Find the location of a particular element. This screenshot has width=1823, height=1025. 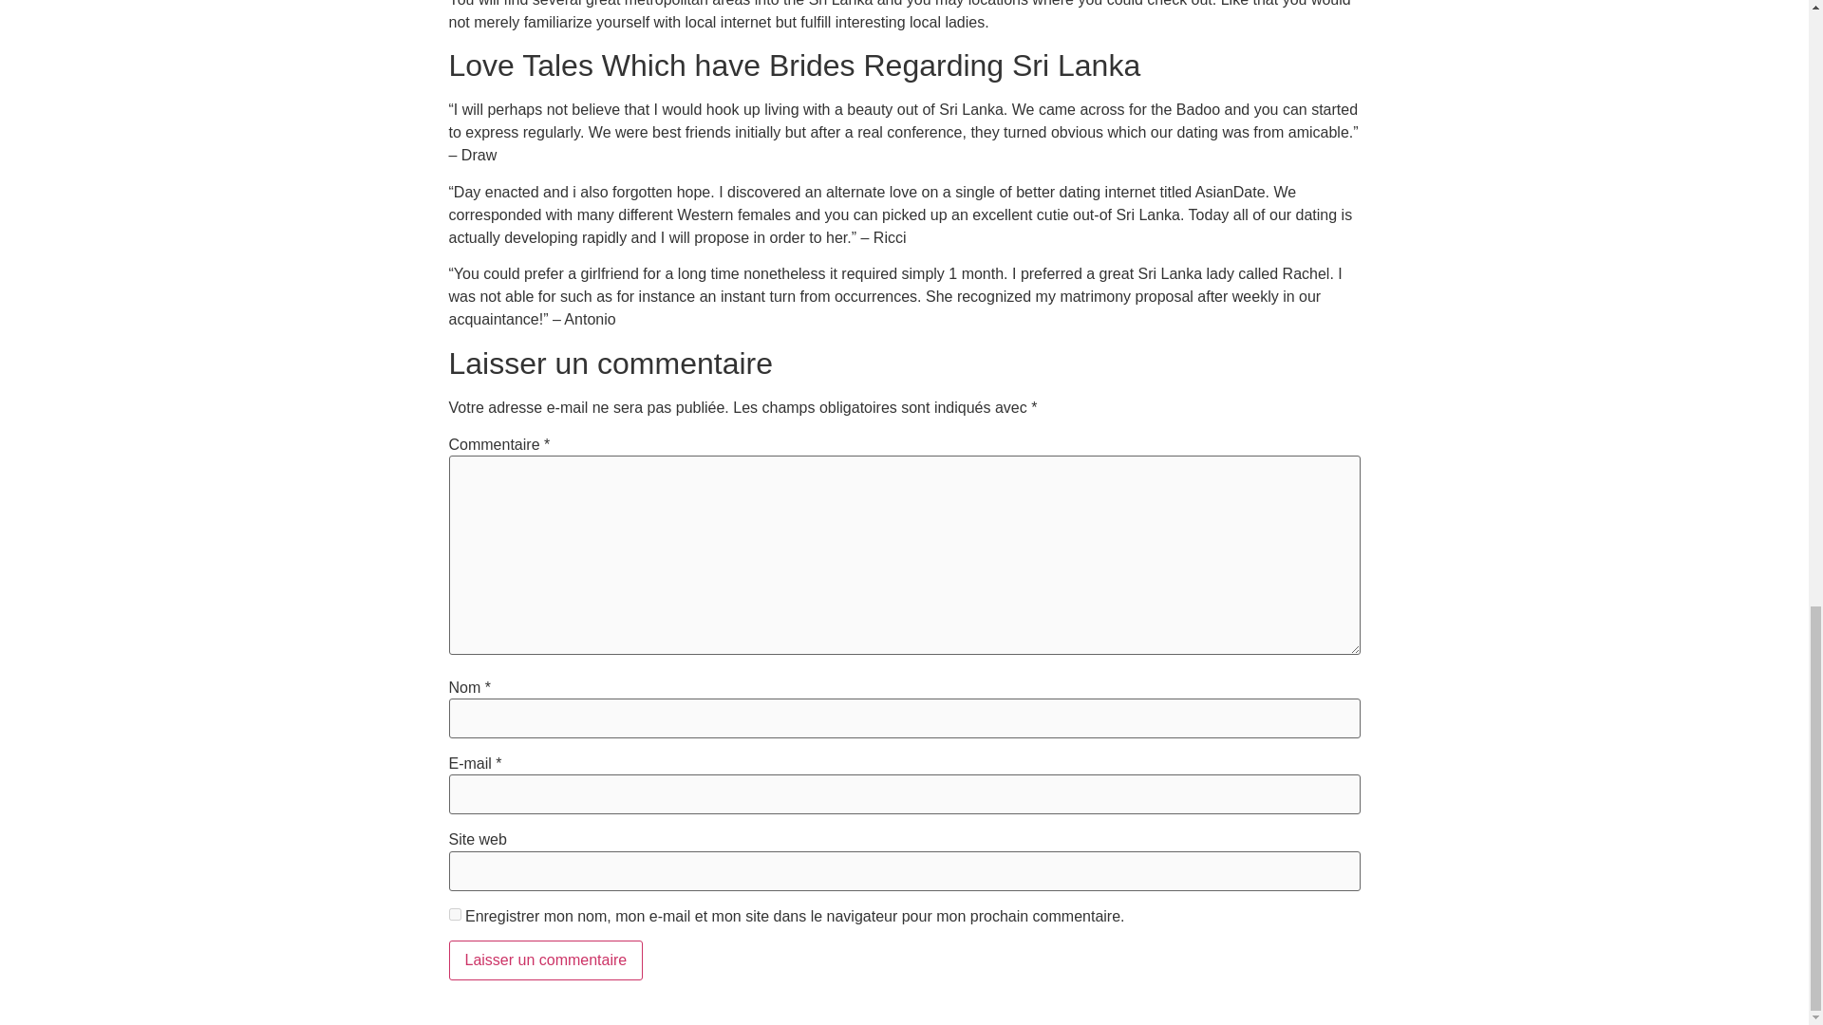

Laisser un commentaire is located at coordinates (545, 960).